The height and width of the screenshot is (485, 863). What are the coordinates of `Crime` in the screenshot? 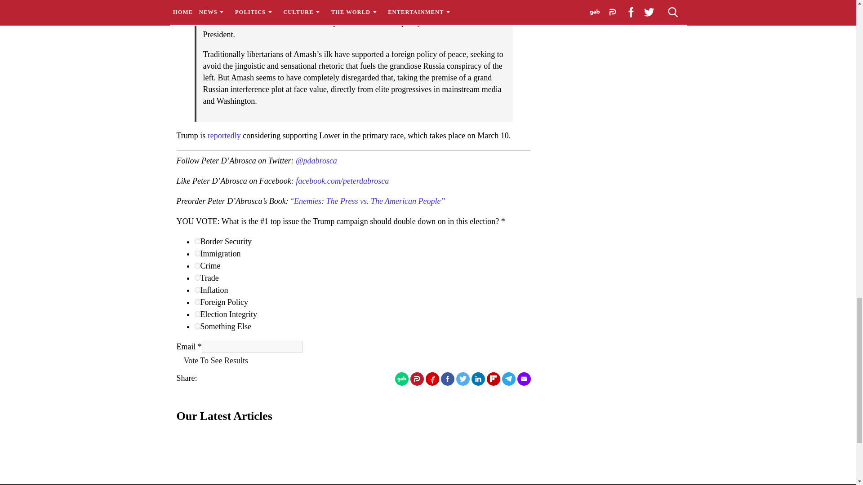 It's located at (197, 266).